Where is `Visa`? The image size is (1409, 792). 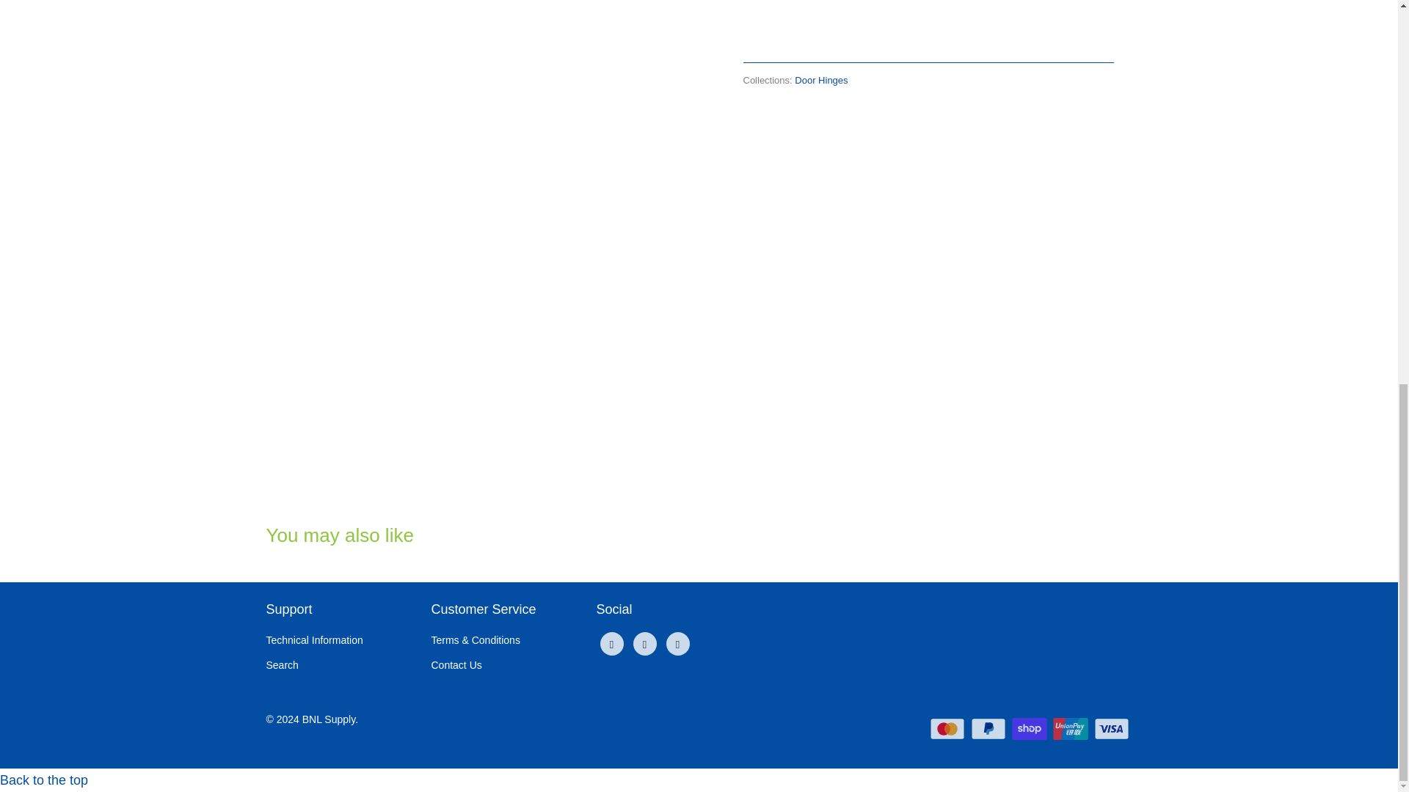
Visa is located at coordinates (1112, 728).